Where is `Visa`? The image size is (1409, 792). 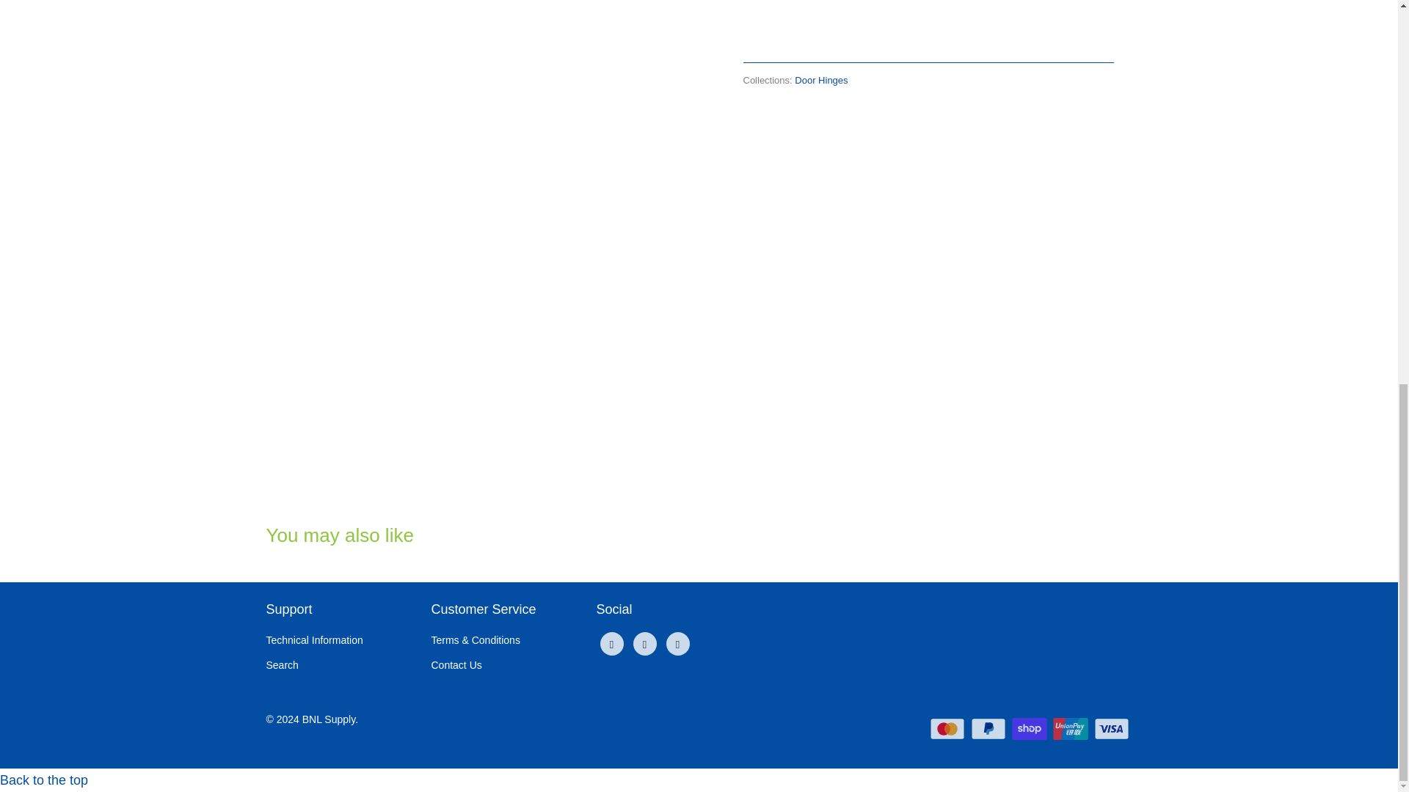
Visa is located at coordinates (1112, 728).